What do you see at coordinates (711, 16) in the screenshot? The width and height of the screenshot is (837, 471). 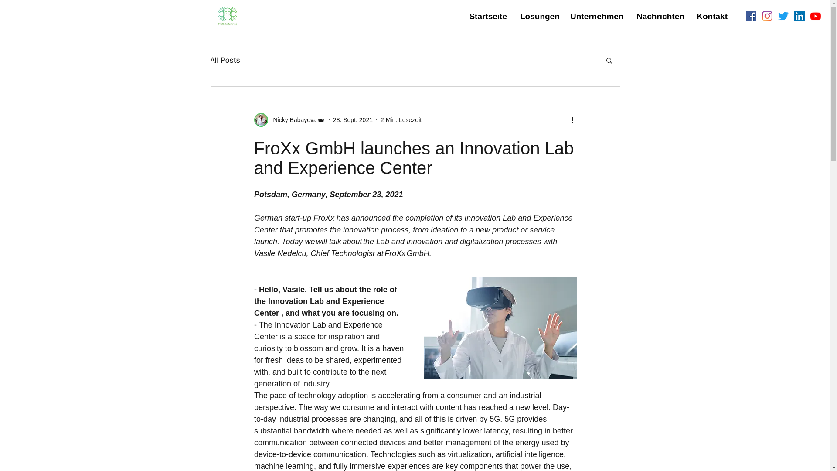 I see `Kontakt` at bounding box center [711, 16].